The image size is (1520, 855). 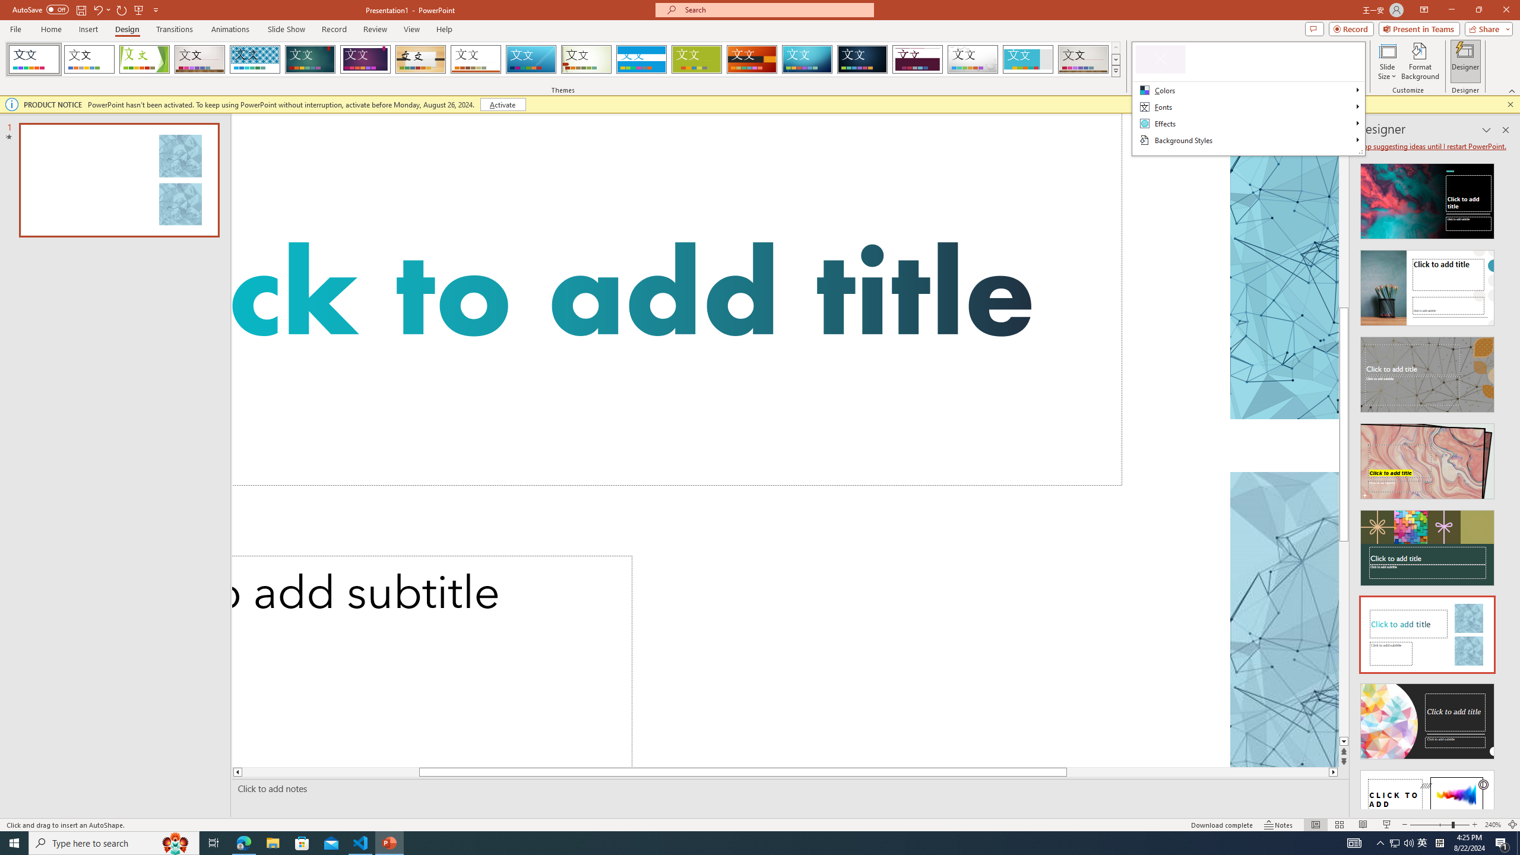 I want to click on Facet, so click(x=144, y=59).